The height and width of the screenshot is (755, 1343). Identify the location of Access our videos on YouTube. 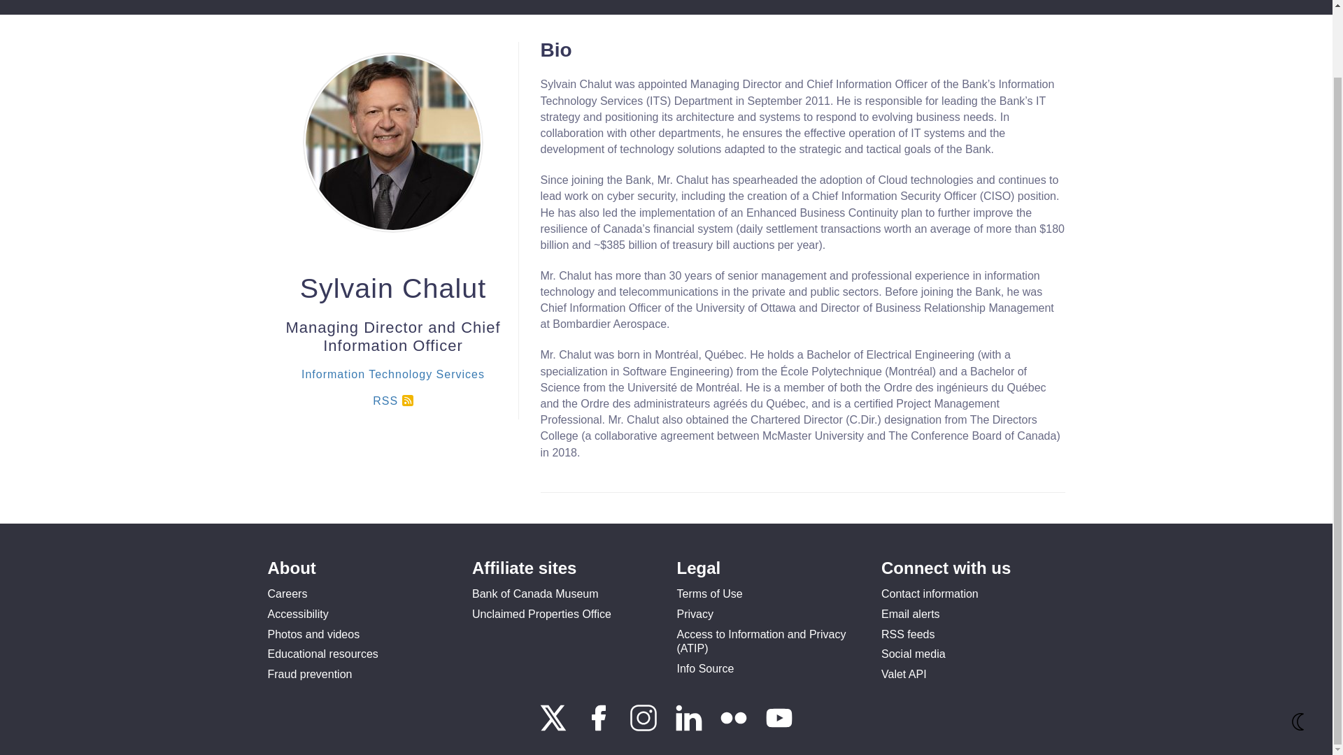
(779, 727).